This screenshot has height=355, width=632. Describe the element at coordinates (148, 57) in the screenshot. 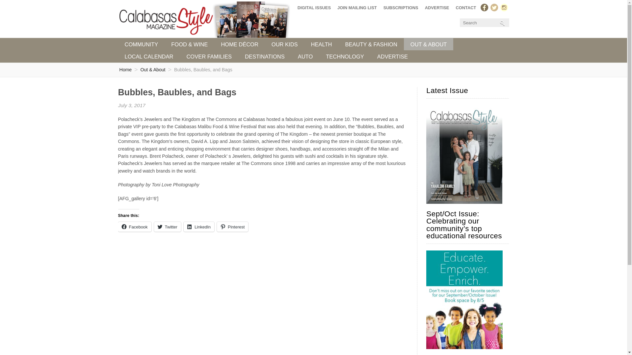

I see `LOCAL CALENDAR` at that location.